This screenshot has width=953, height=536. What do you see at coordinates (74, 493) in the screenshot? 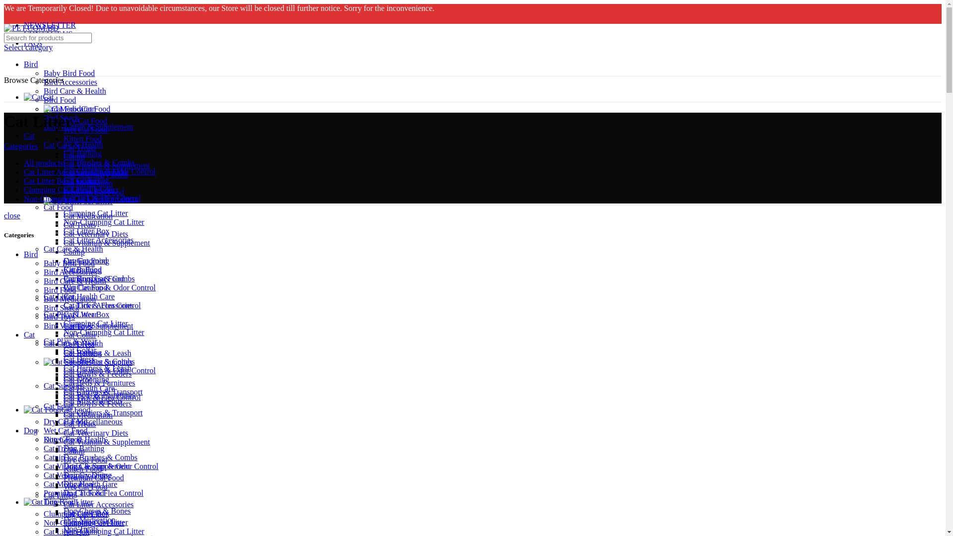
I see `Premium Cat Food` at bounding box center [74, 493].